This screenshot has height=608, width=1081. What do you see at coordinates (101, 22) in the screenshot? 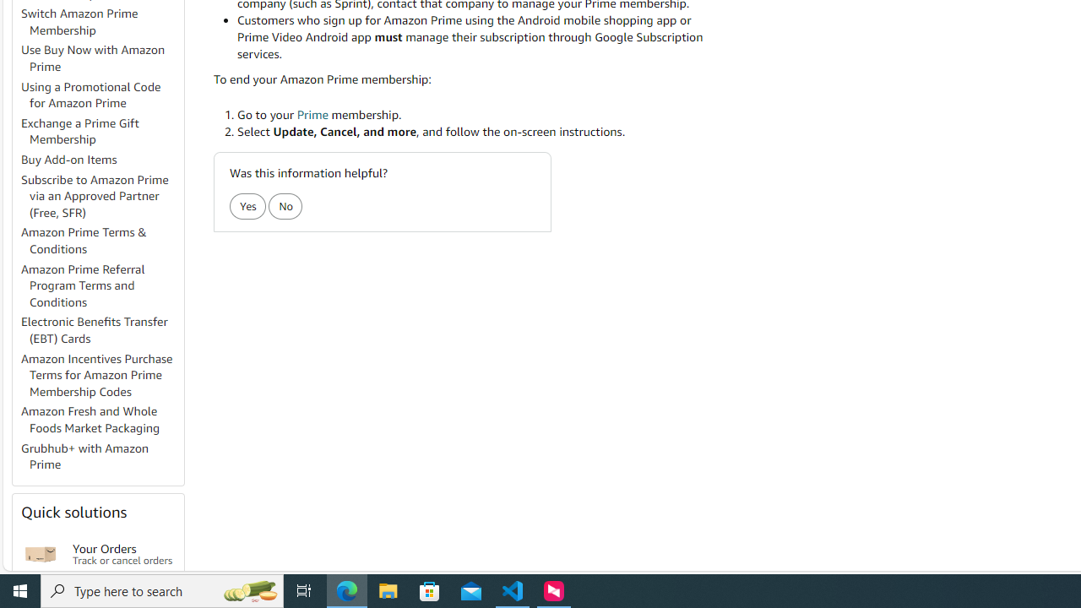
I see `Switch Amazon Prime Membership` at bounding box center [101, 22].